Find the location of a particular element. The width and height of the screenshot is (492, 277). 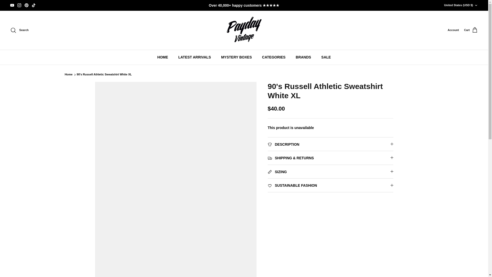

Pinterest is located at coordinates (27, 5).